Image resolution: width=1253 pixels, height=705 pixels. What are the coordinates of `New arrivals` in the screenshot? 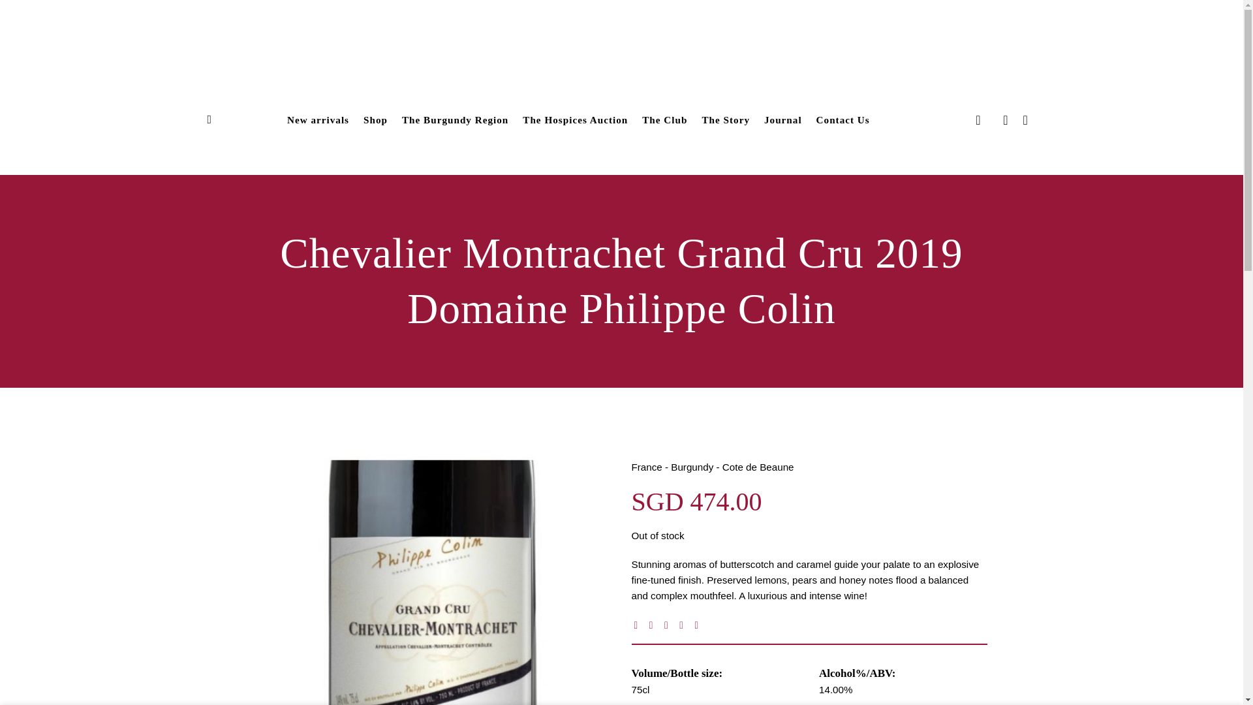 It's located at (318, 120).